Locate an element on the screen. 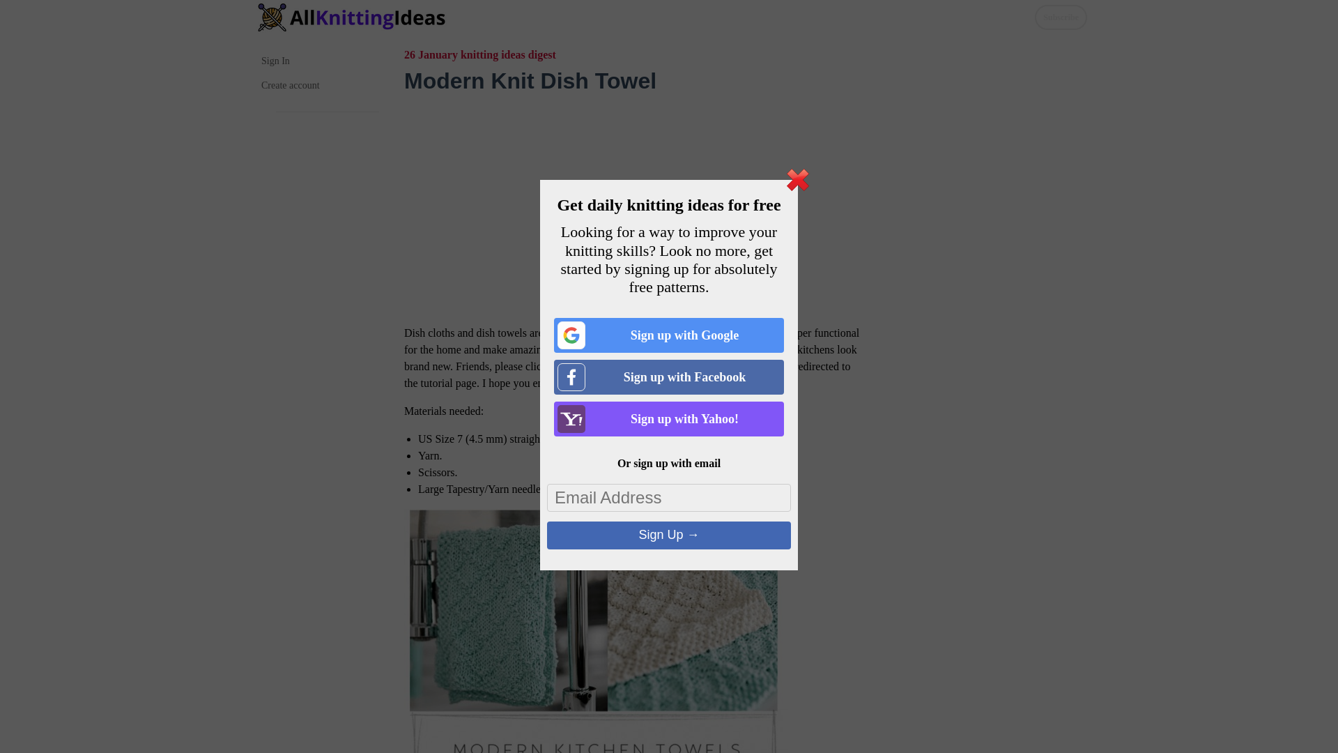 The height and width of the screenshot is (753, 1338). Subscribe is located at coordinates (1061, 17).